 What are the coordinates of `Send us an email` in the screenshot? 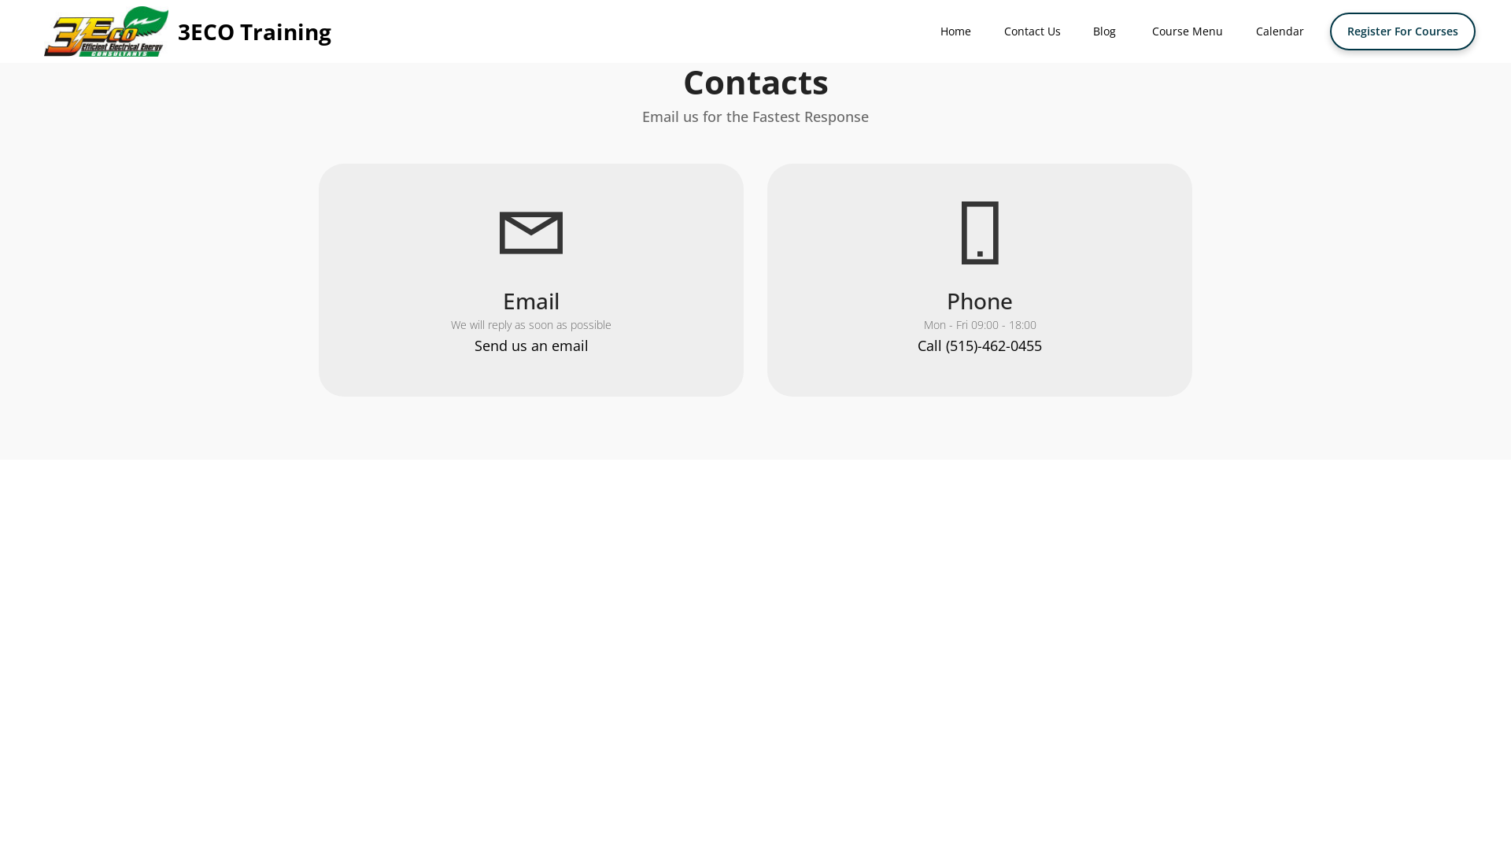 It's located at (530, 346).